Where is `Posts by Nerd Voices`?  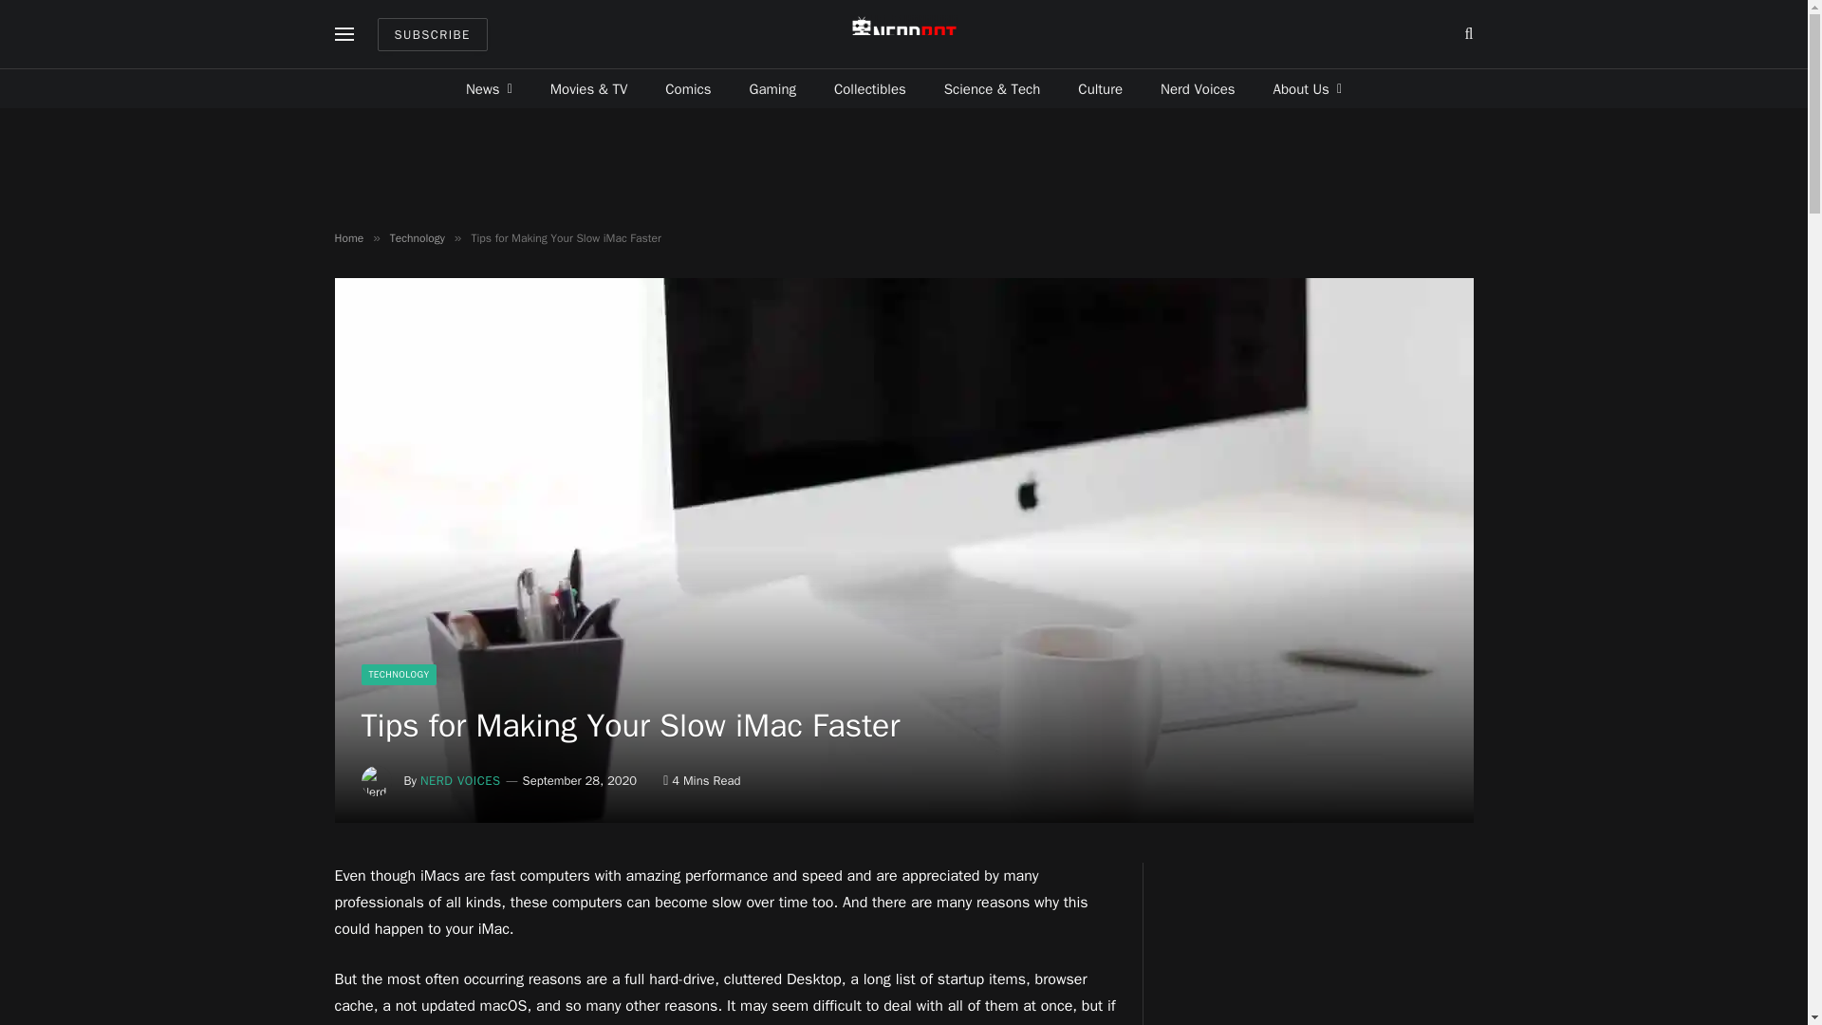 Posts by Nerd Voices is located at coordinates (461, 780).